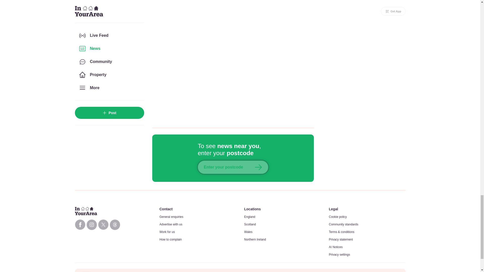  I want to click on InYourArea Facebook, so click(80, 224).